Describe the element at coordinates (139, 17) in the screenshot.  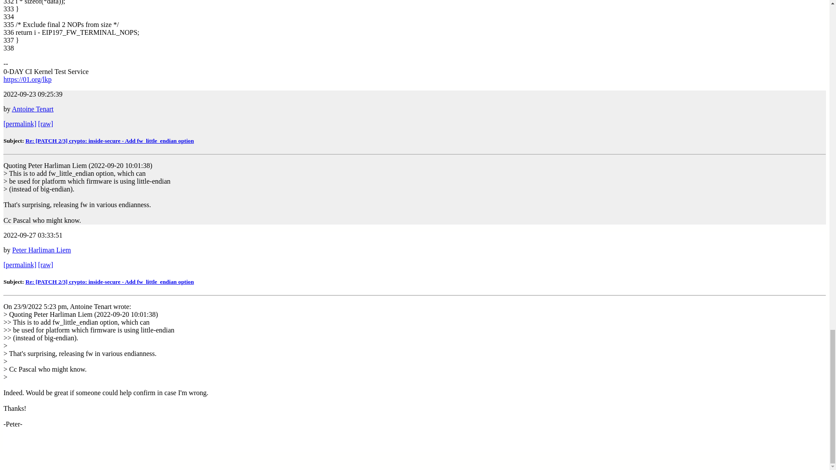
I see `Antoine Tenart` at that location.